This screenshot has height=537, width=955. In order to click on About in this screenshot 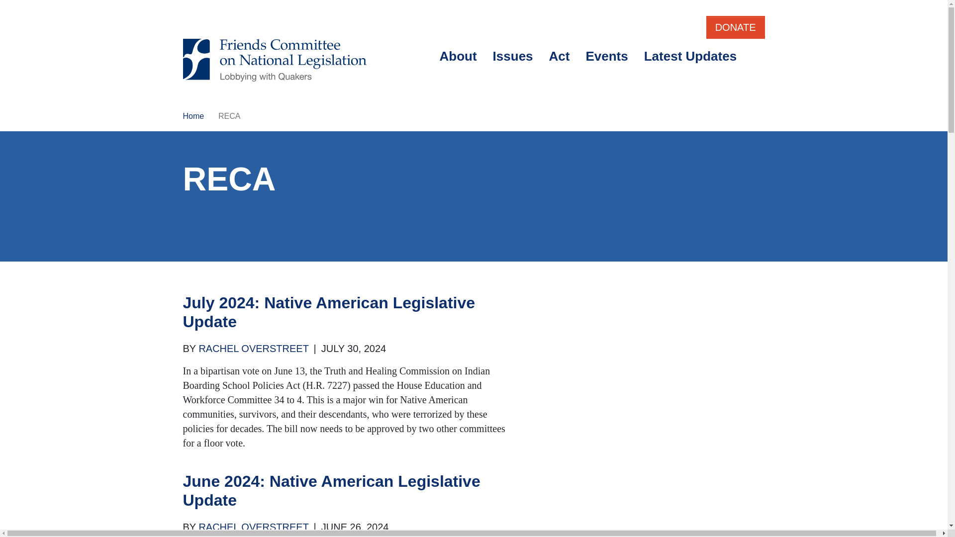, I will do `click(458, 56)`.